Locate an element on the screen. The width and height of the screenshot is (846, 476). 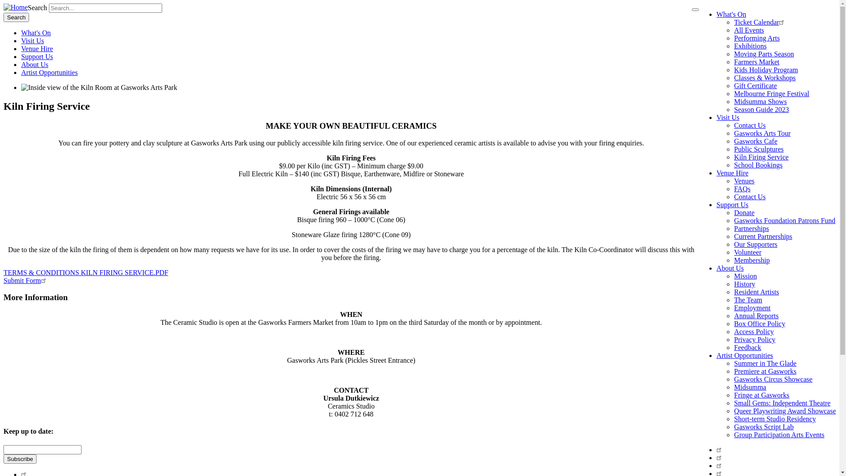
Volunteer is located at coordinates (748, 252).